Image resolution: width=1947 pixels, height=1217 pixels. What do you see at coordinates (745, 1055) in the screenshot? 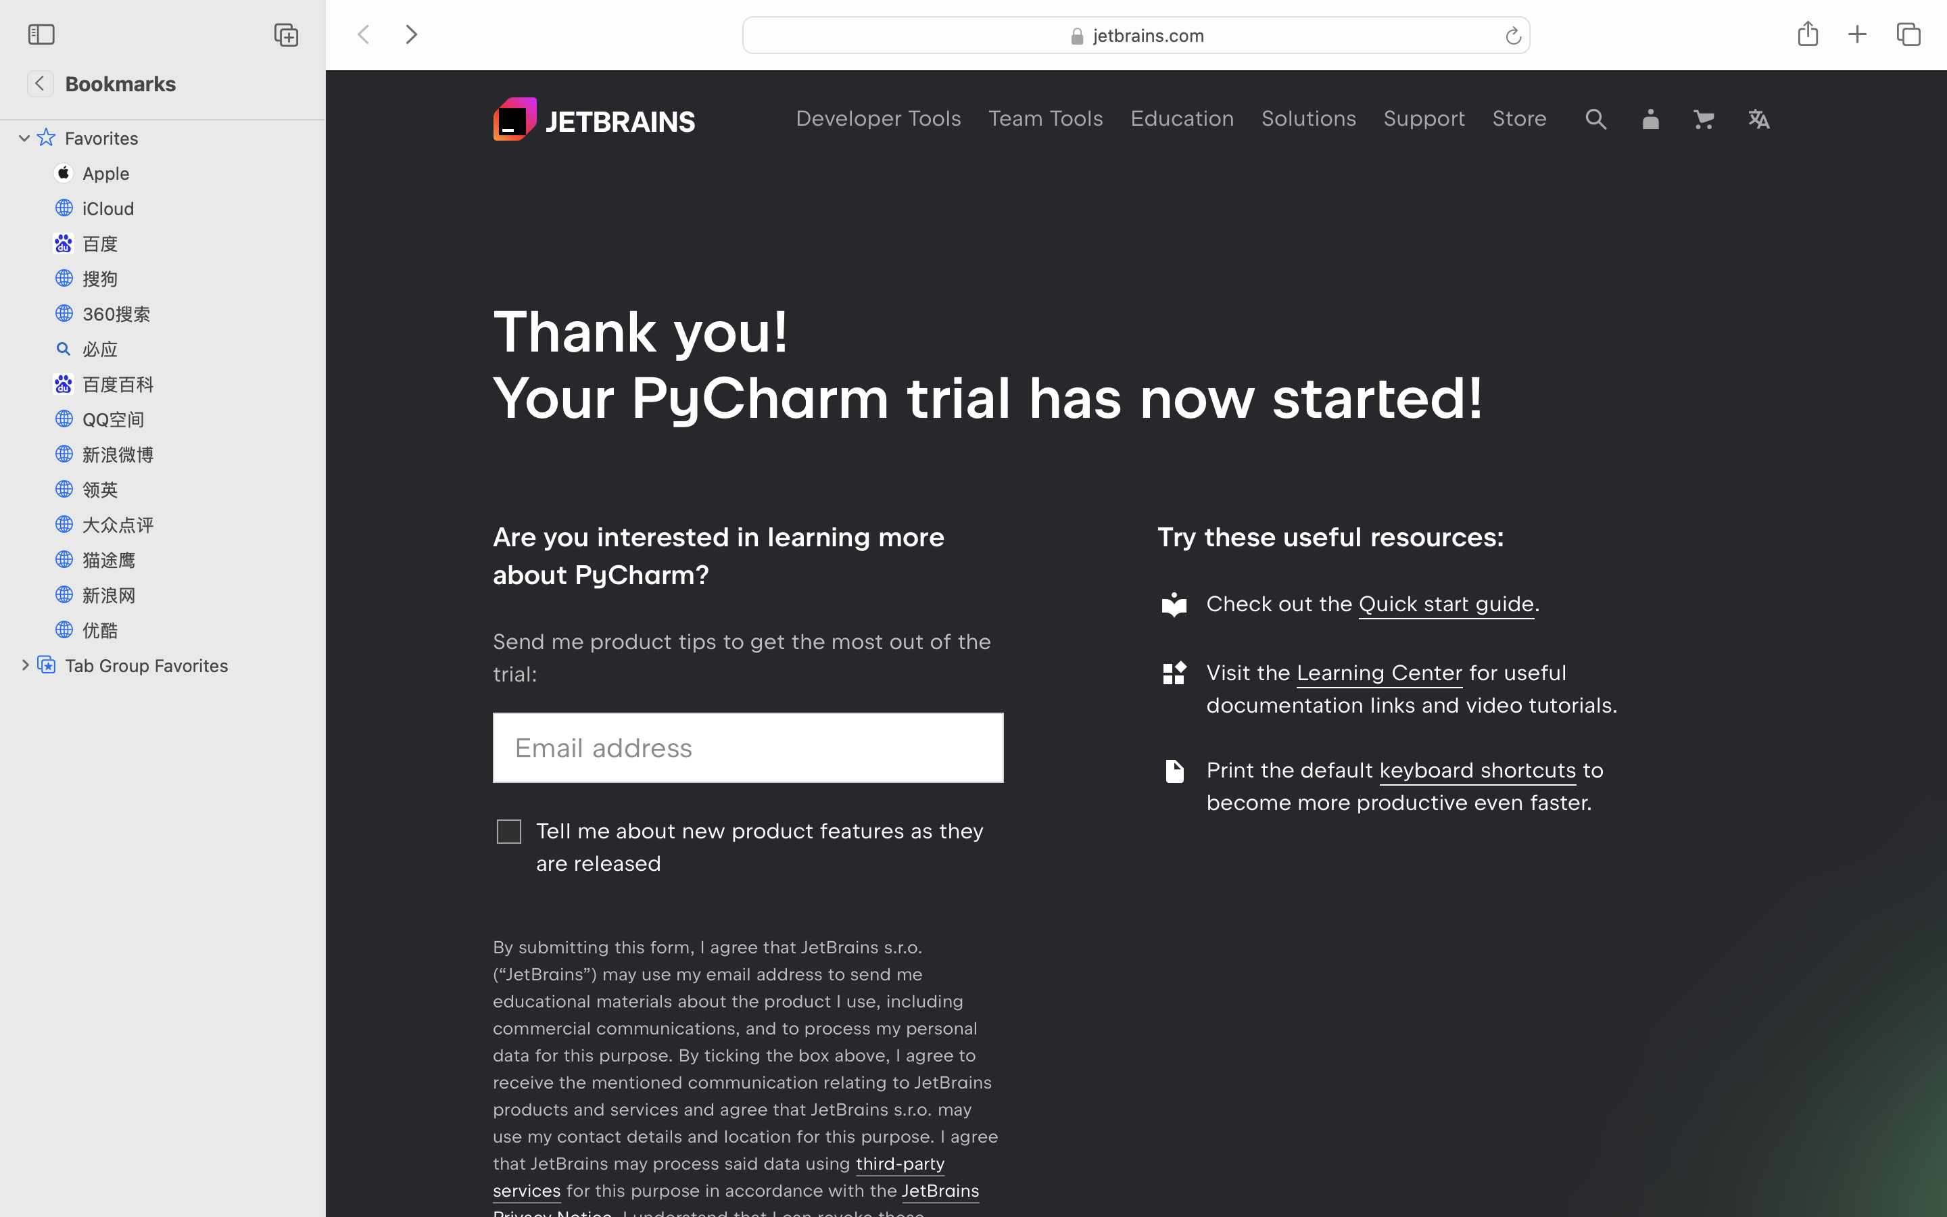
I see `By submitting this form, I agree that JetBrains s.r.o. (“JetBrains”) may use my email address to send me educational materials about the product I use, including commercial communications, and to process my personal data for this purpose. By ticking the box above, I agree to receive the mentioned communication relating to JetBrains products and services and agree that JetBrains s.r.o. may use my contact details and location for this purpose. I agree that JetBrains may process said data using` at bounding box center [745, 1055].